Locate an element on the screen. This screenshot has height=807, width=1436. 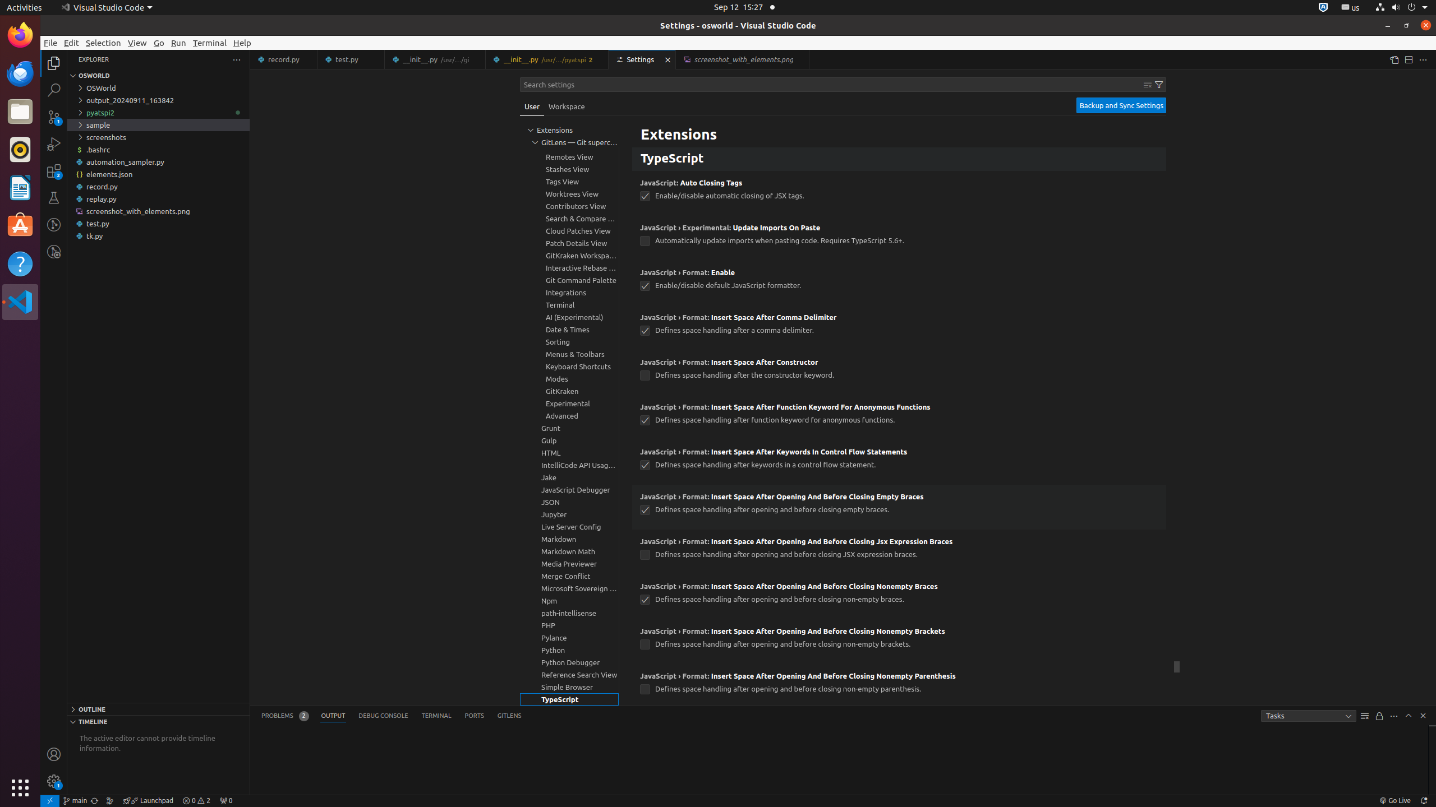
Terminal, group is located at coordinates (569, 305).